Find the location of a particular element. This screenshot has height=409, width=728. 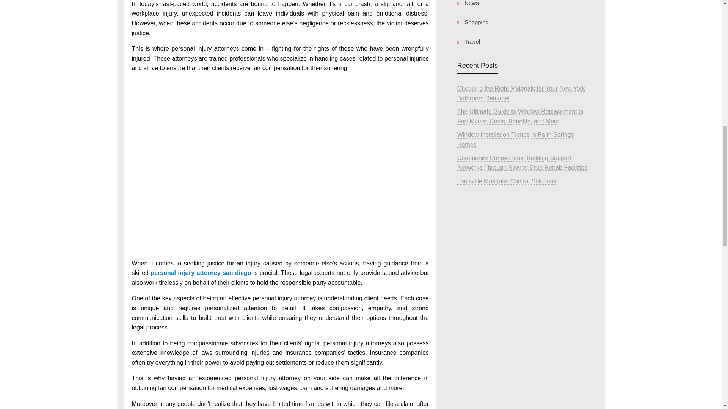

Shopping is located at coordinates (525, 22).